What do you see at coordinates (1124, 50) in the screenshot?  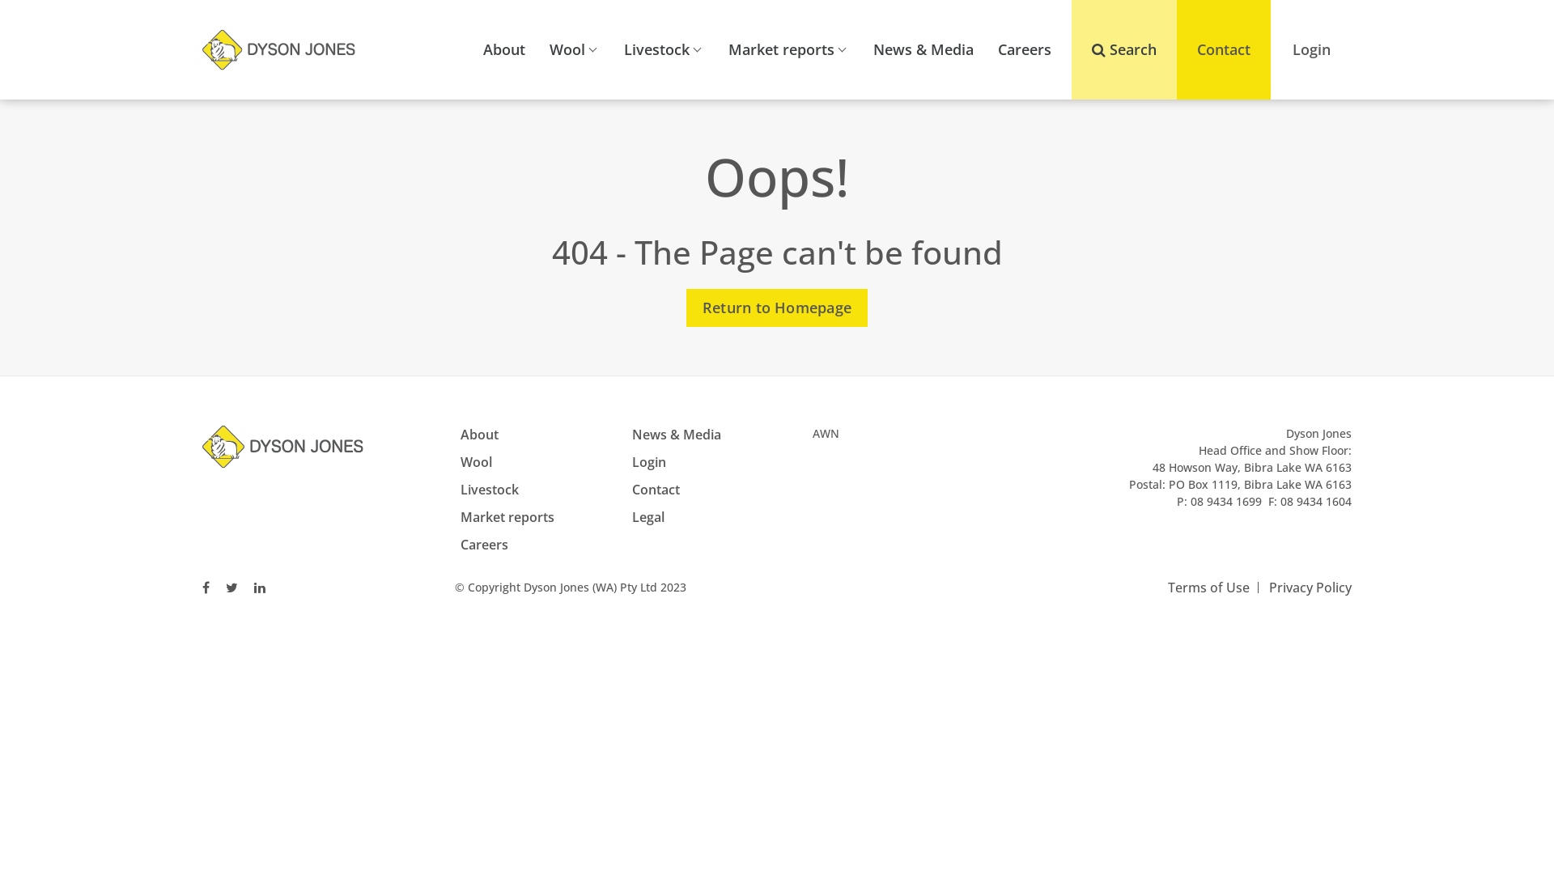 I see `Search` at bounding box center [1124, 50].